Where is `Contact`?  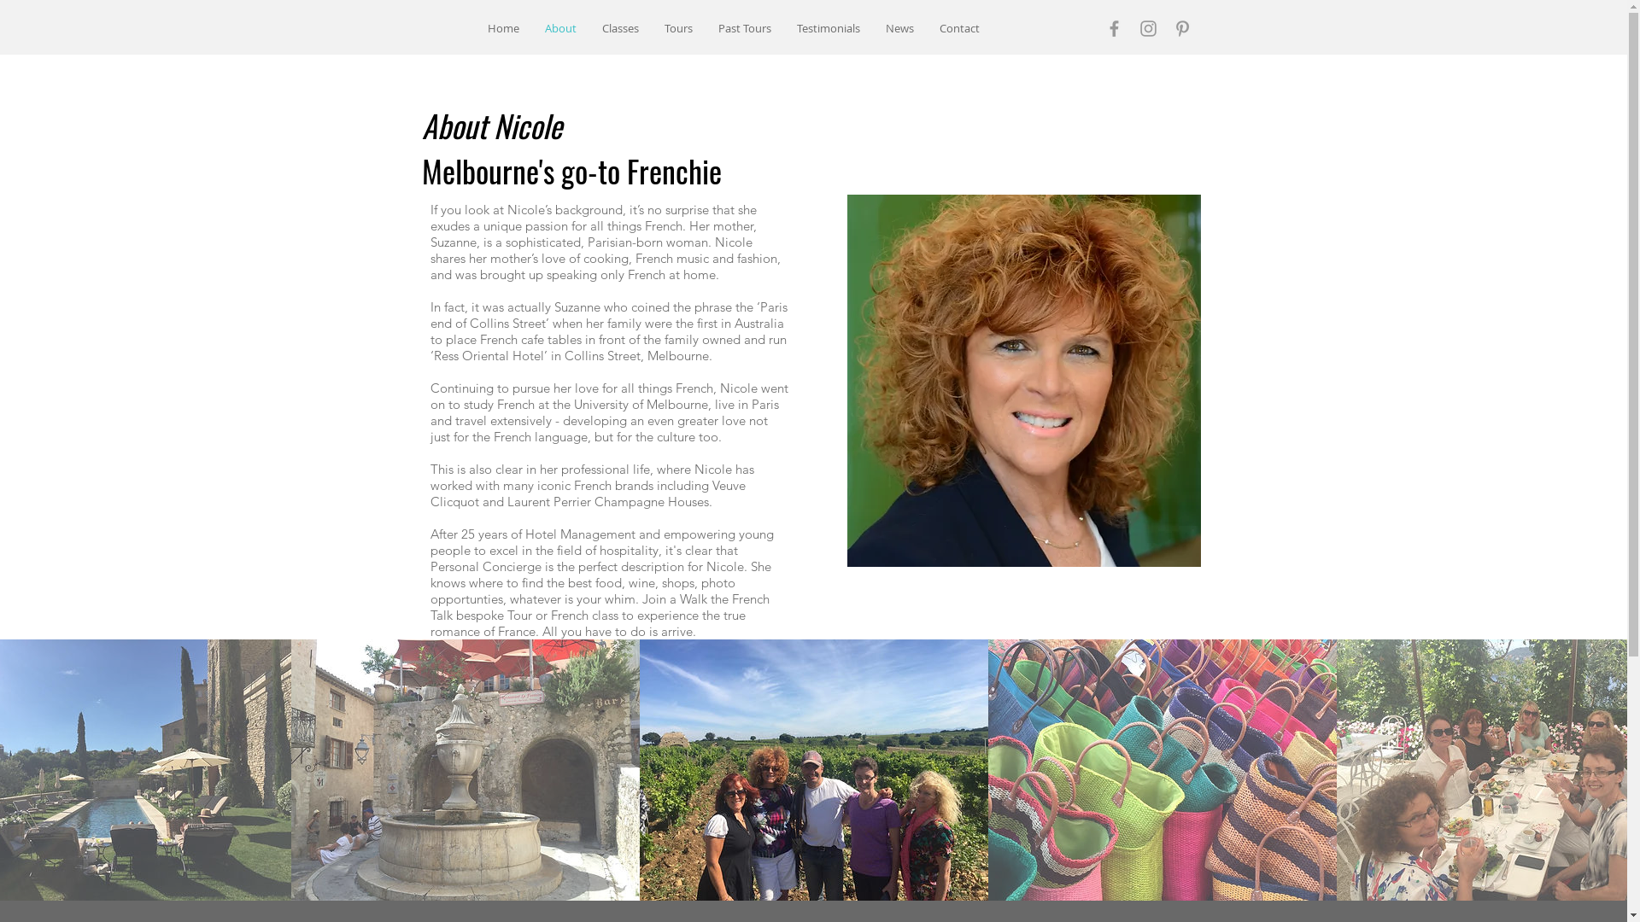 Contact is located at coordinates (958, 29).